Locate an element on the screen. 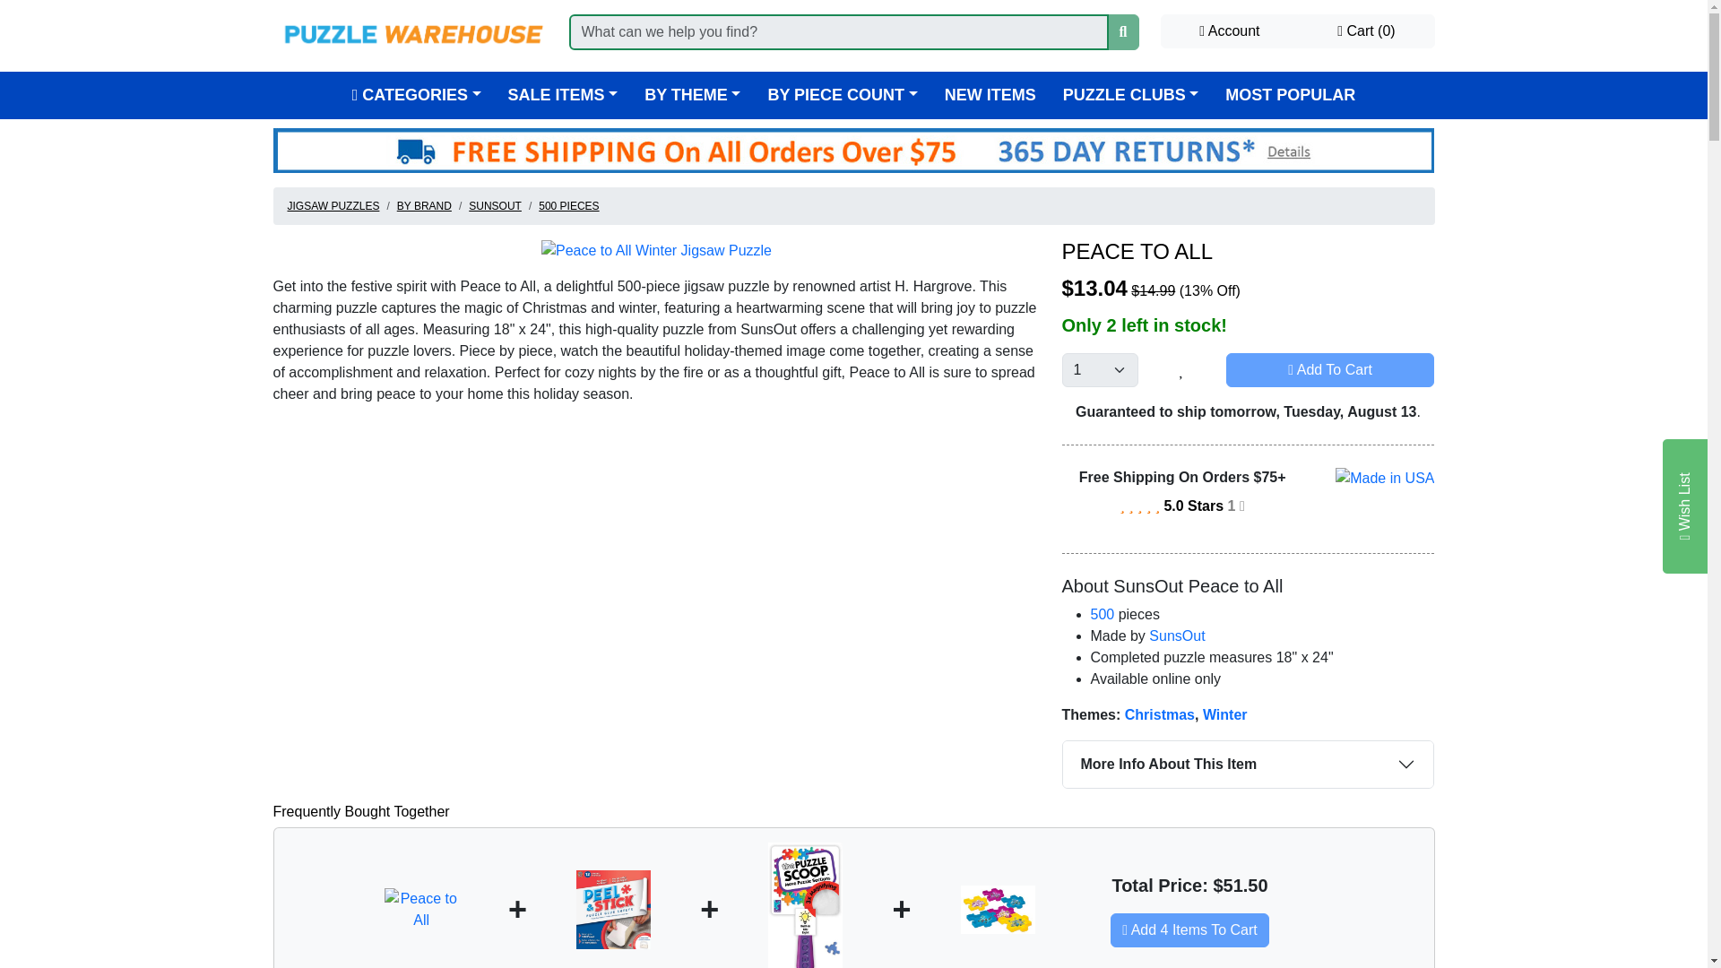 The width and height of the screenshot is (1721, 968). Account is located at coordinates (1230, 31).